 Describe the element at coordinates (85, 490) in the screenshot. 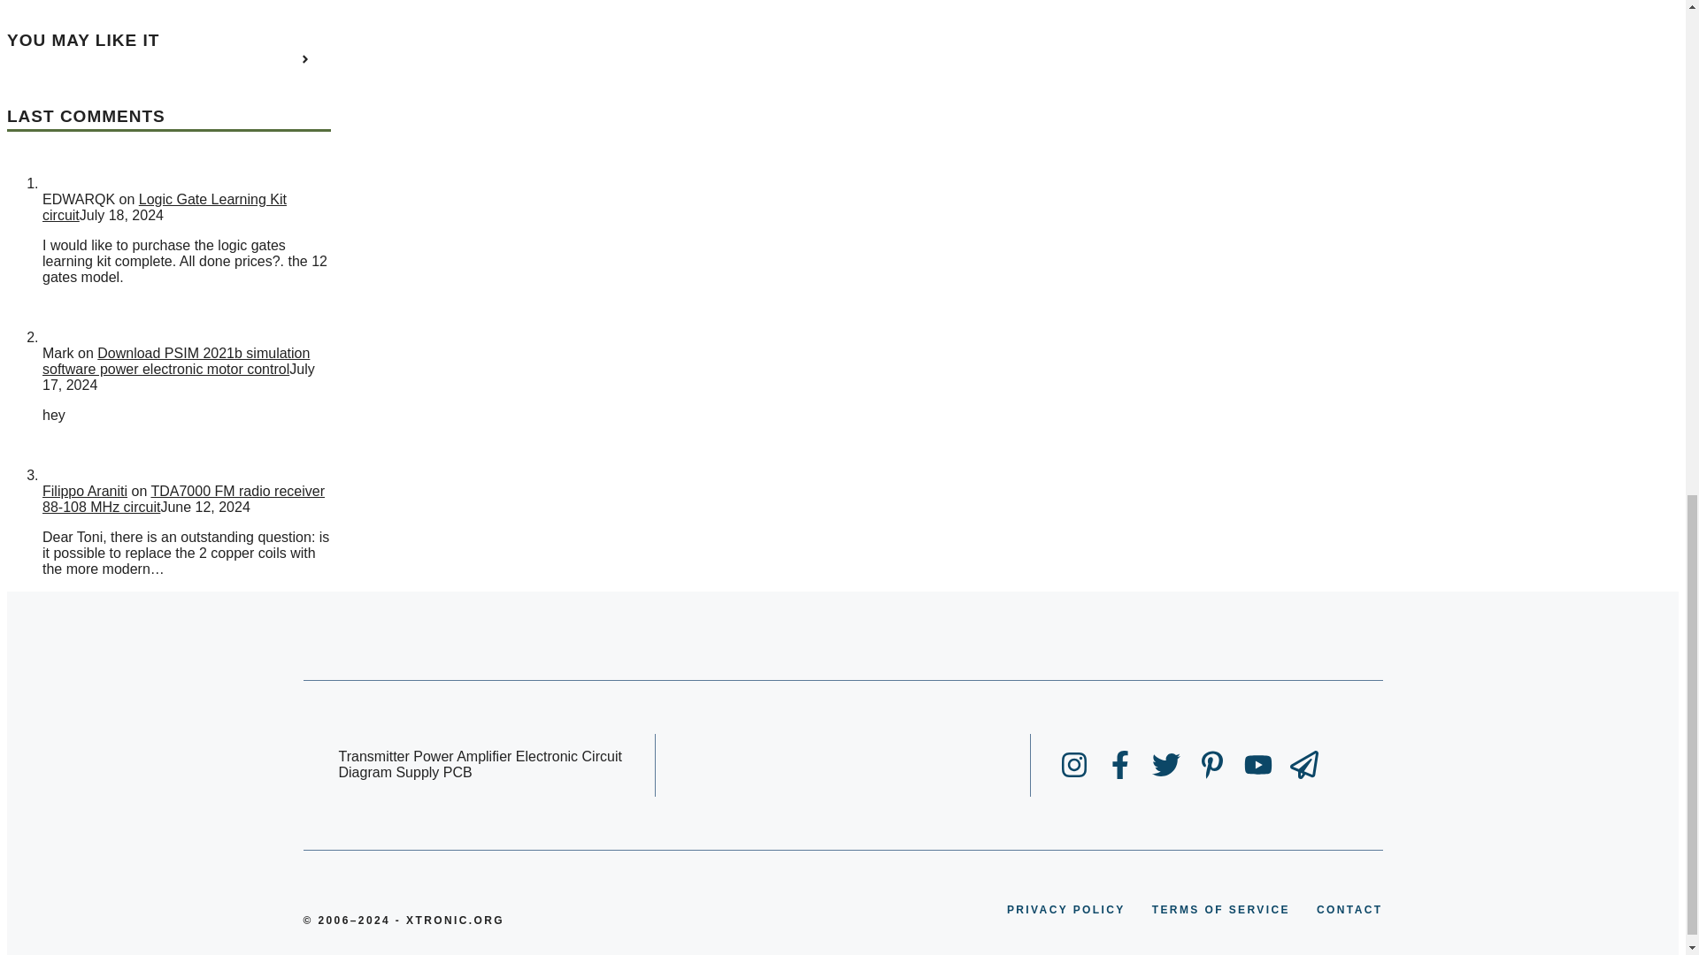

I see `Filippo Araniti` at that location.